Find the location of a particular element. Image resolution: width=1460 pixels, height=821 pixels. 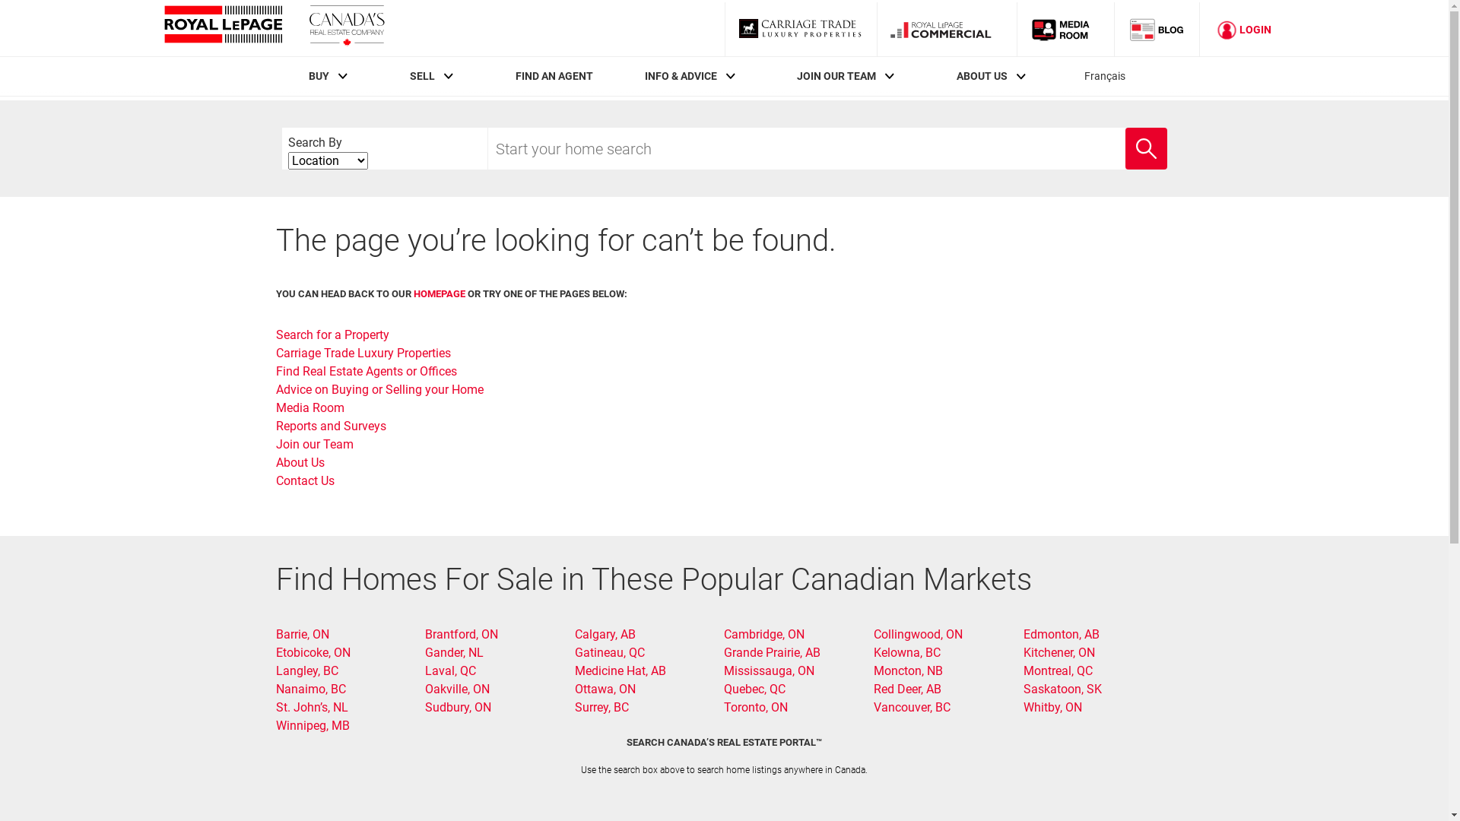

Cambridge, ON is located at coordinates (764, 634).